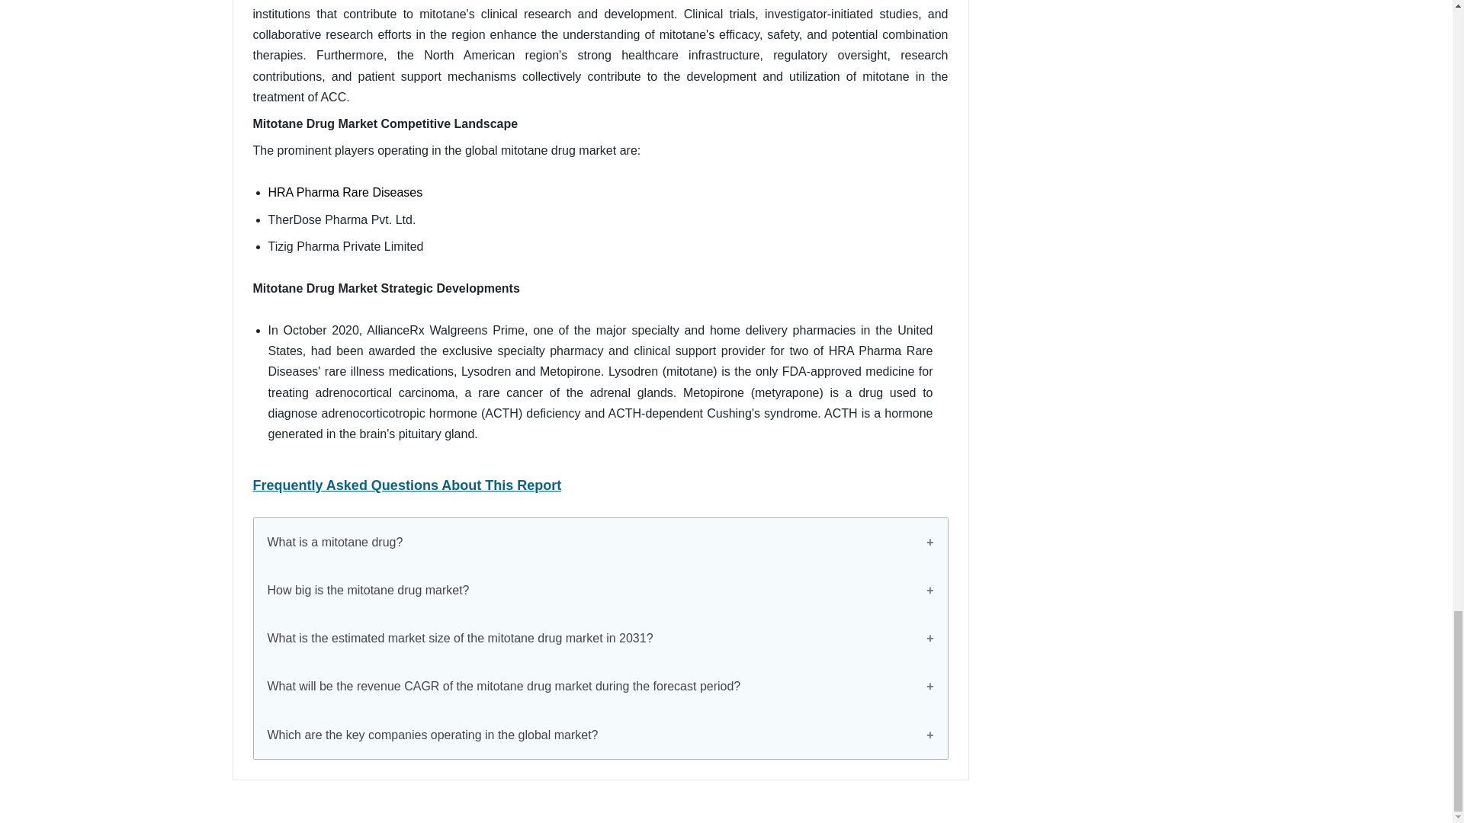  What do you see at coordinates (600, 735) in the screenshot?
I see `Which are the key companies operating in the global market?` at bounding box center [600, 735].